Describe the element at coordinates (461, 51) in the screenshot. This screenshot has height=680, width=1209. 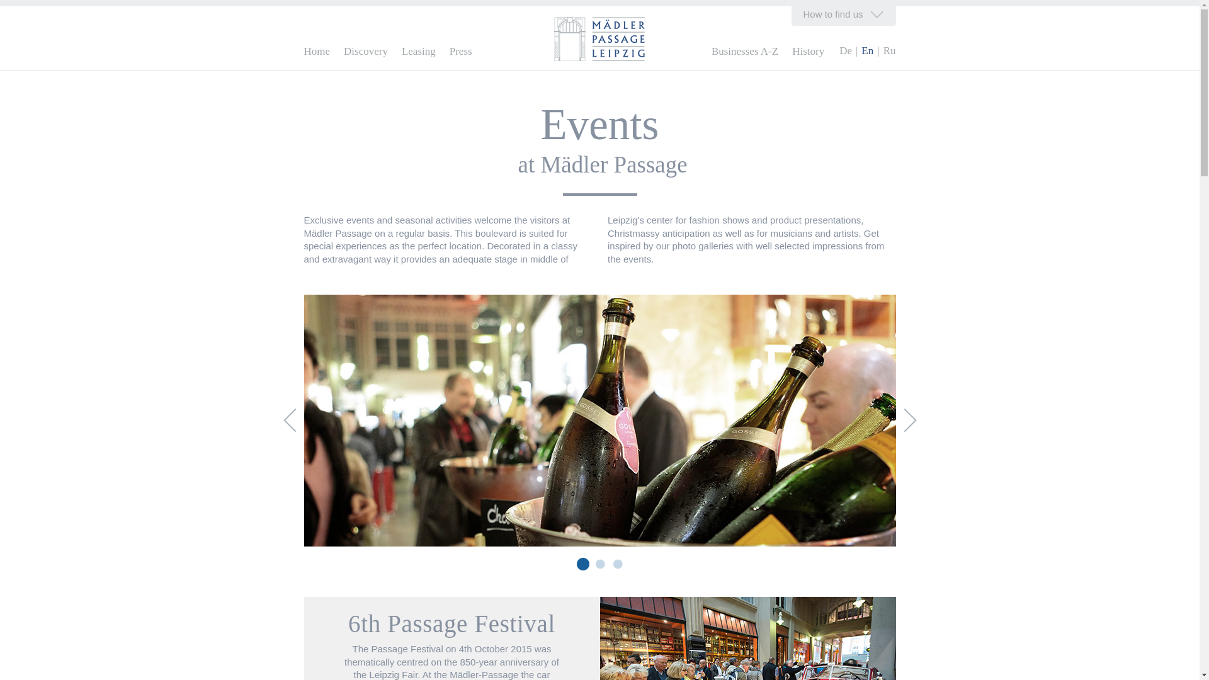
I see `Press` at that location.